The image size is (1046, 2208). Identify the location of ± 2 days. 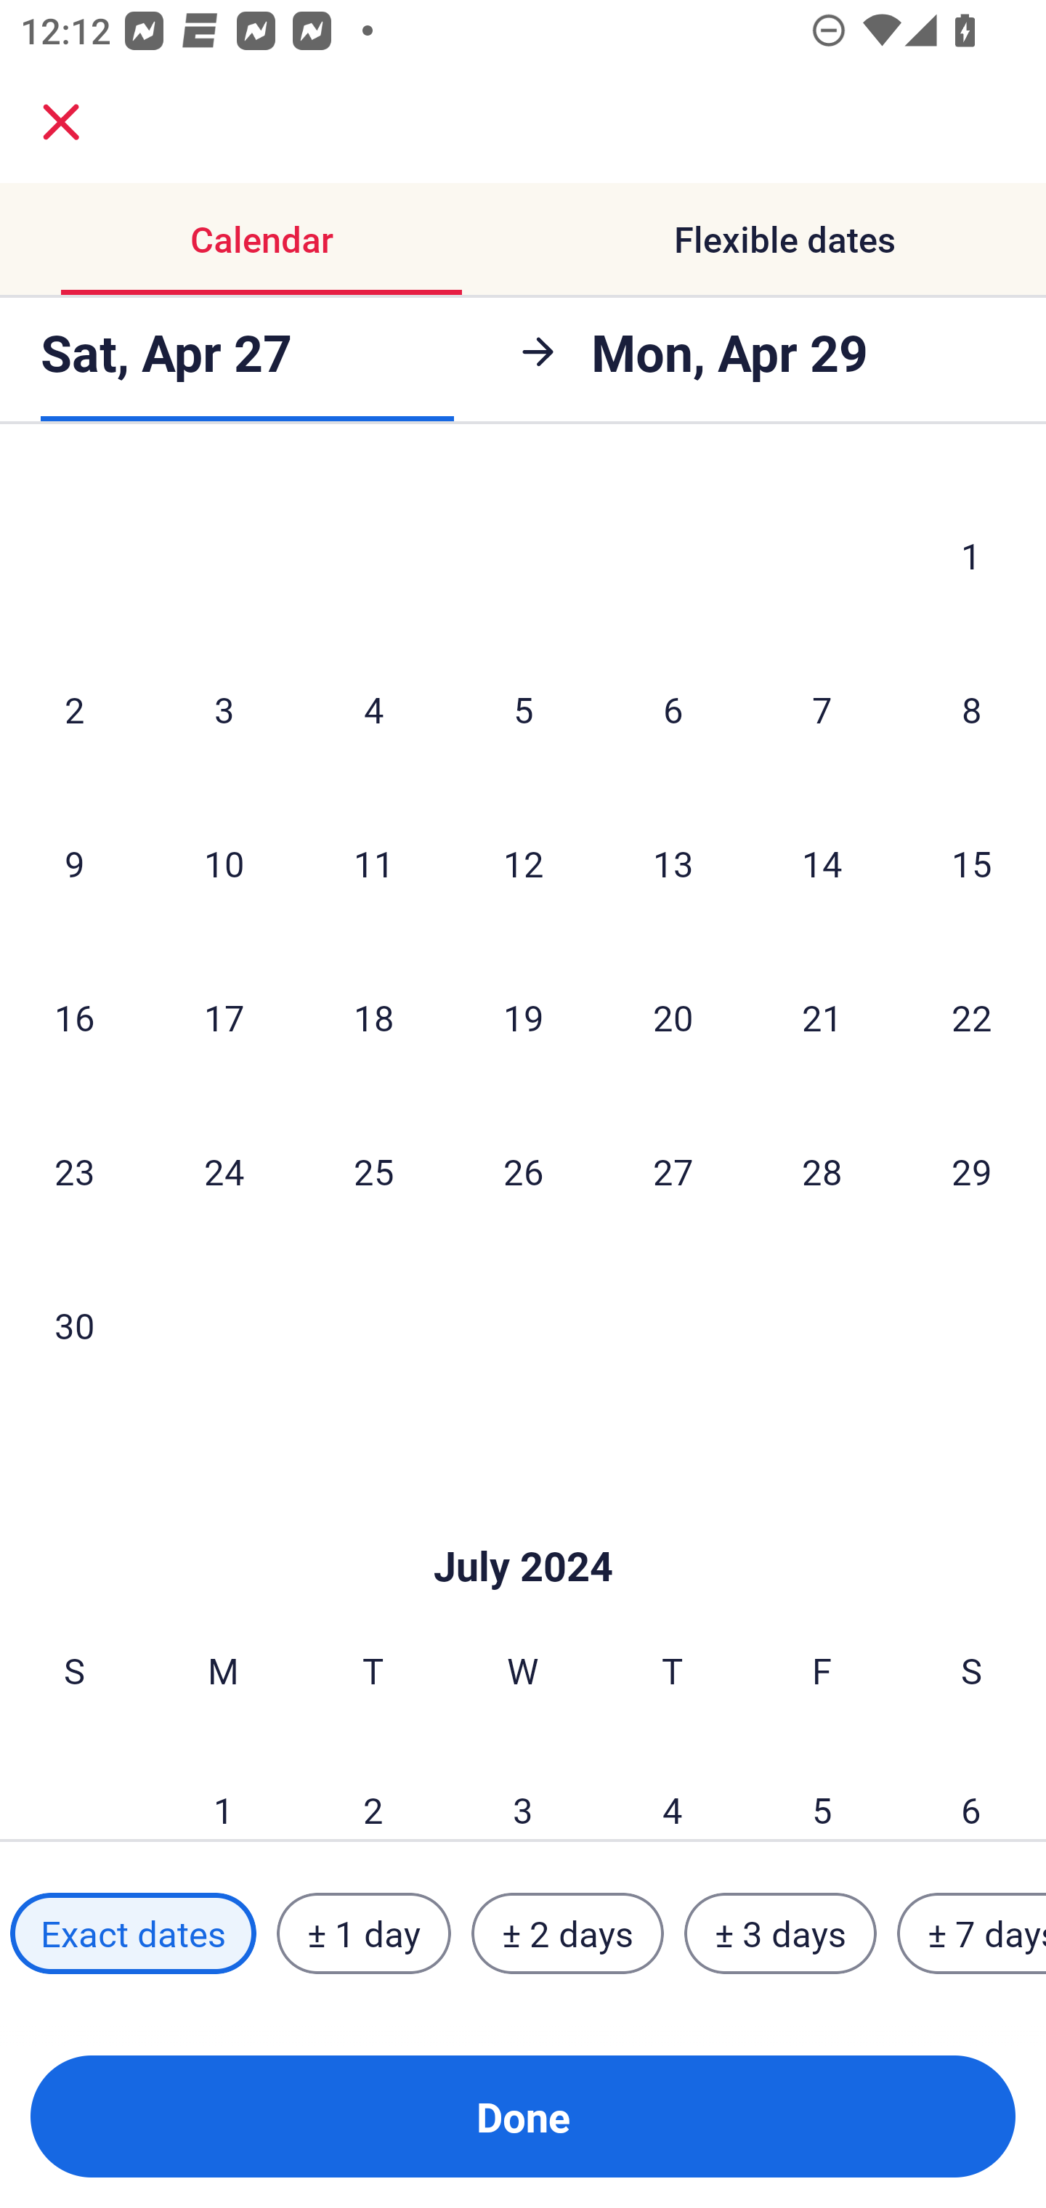
(568, 1933).